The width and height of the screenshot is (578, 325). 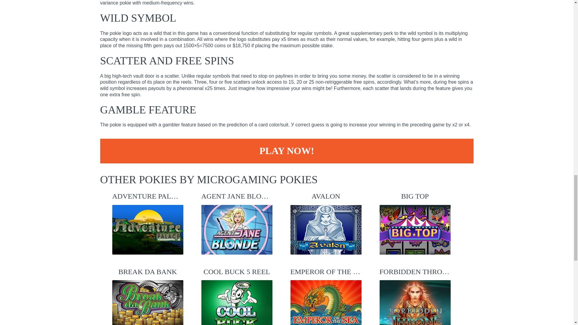 I want to click on BIG TOP, so click(x=415, y=223).